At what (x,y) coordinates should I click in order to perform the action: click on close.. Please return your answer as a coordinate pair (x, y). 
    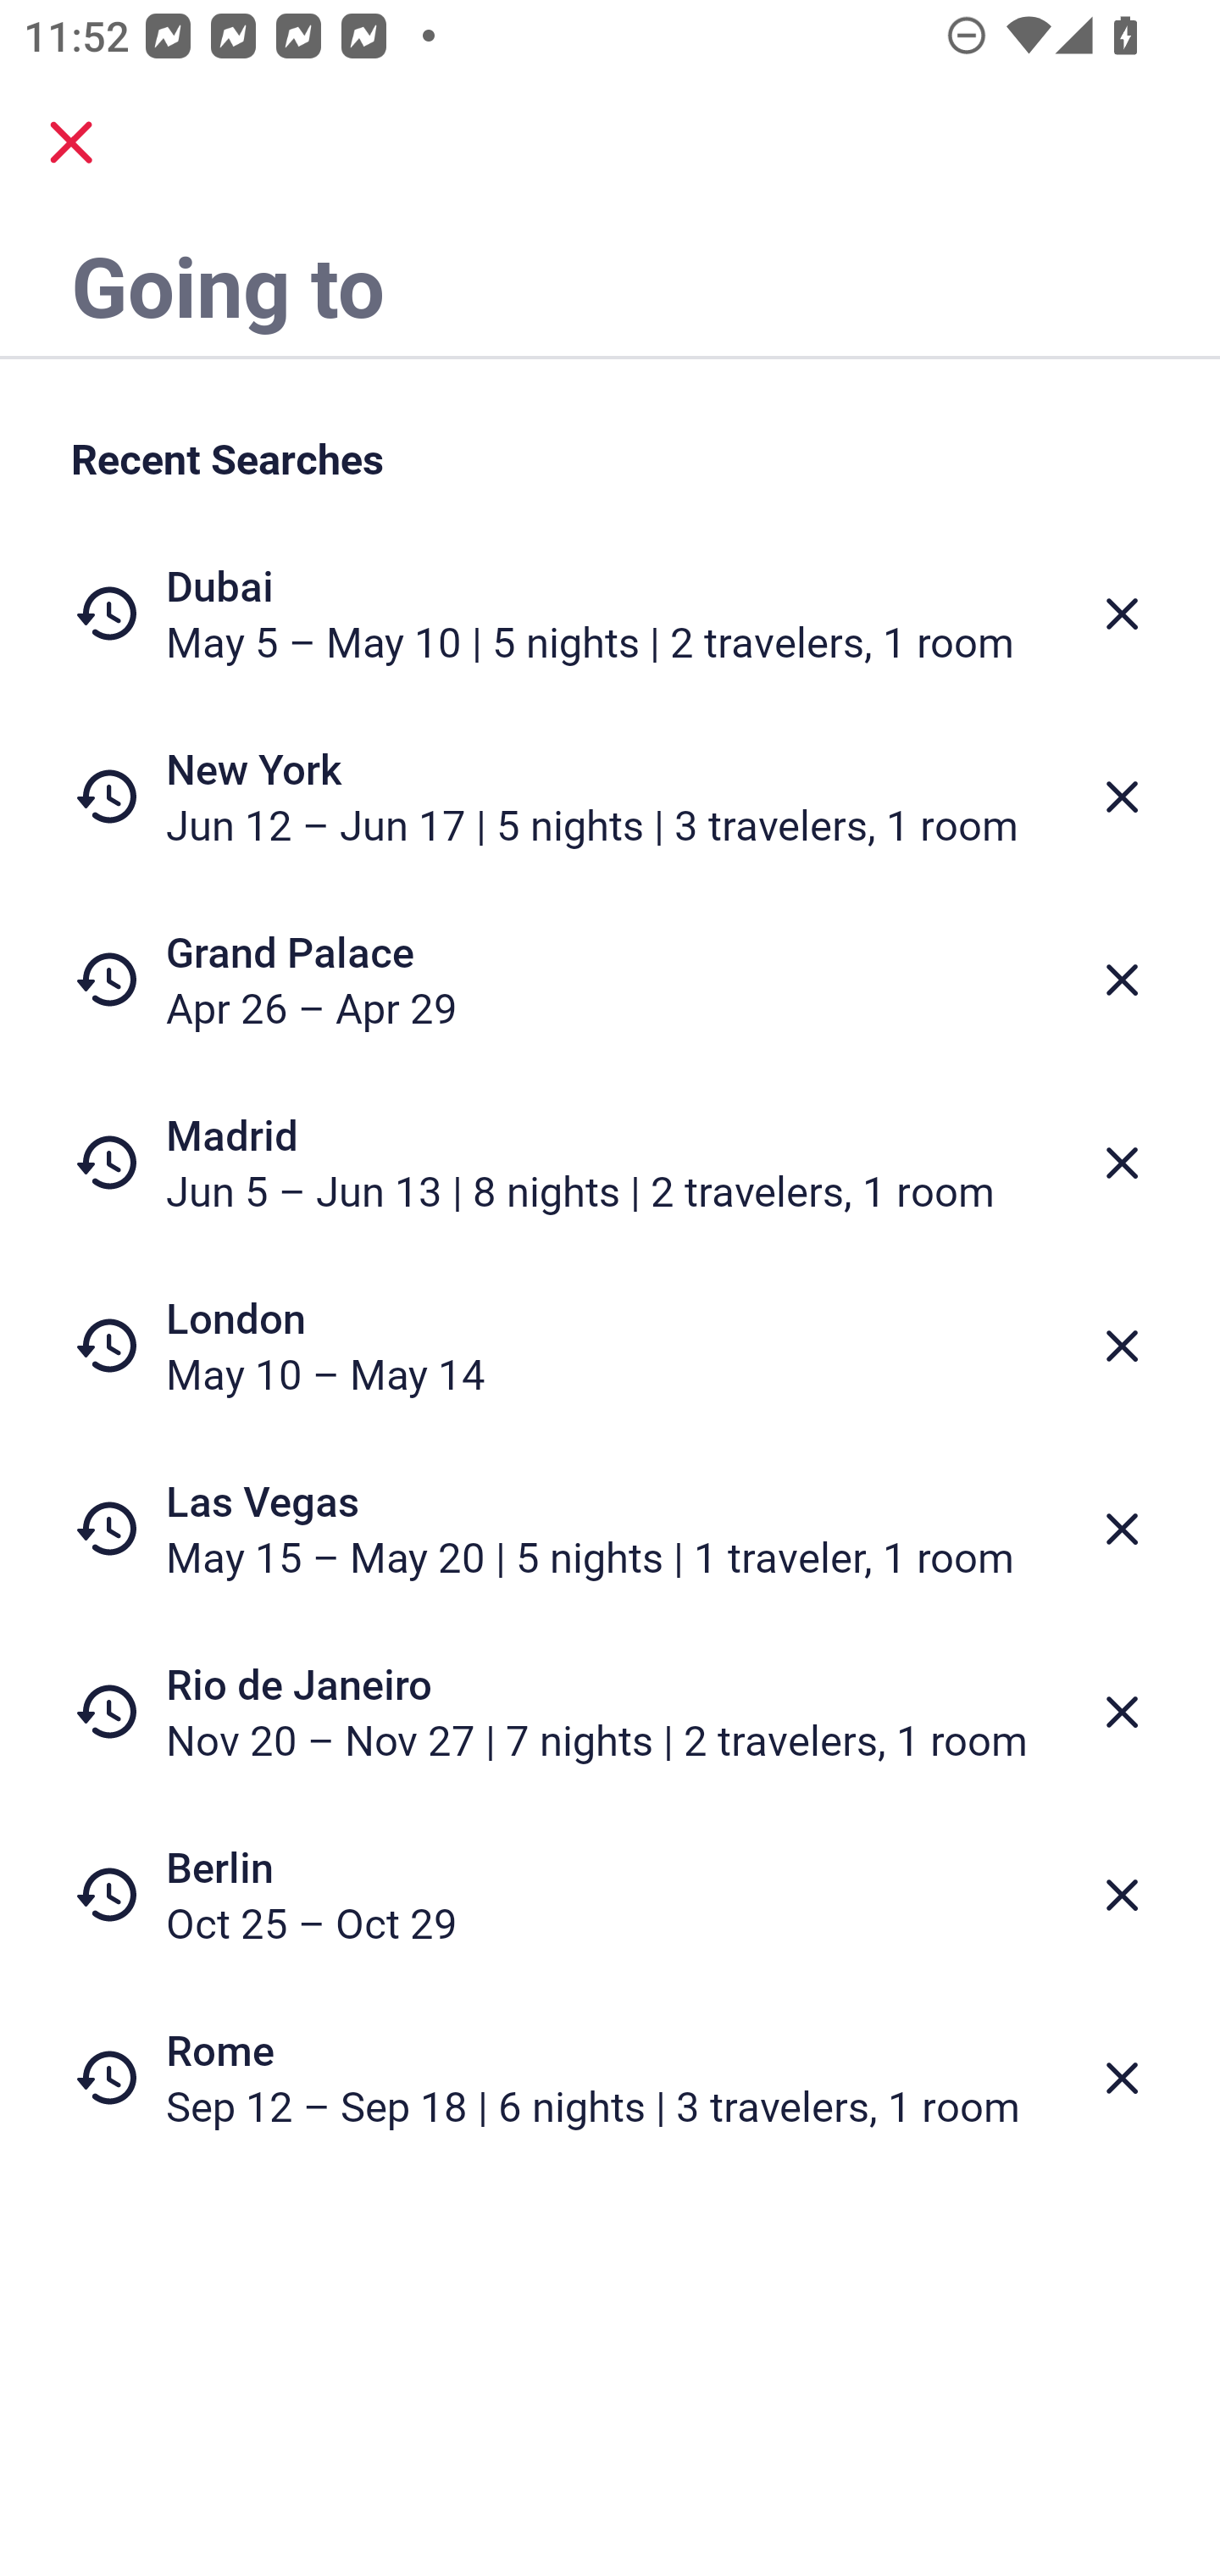
    Looking at the image, I should click on (71, 142).